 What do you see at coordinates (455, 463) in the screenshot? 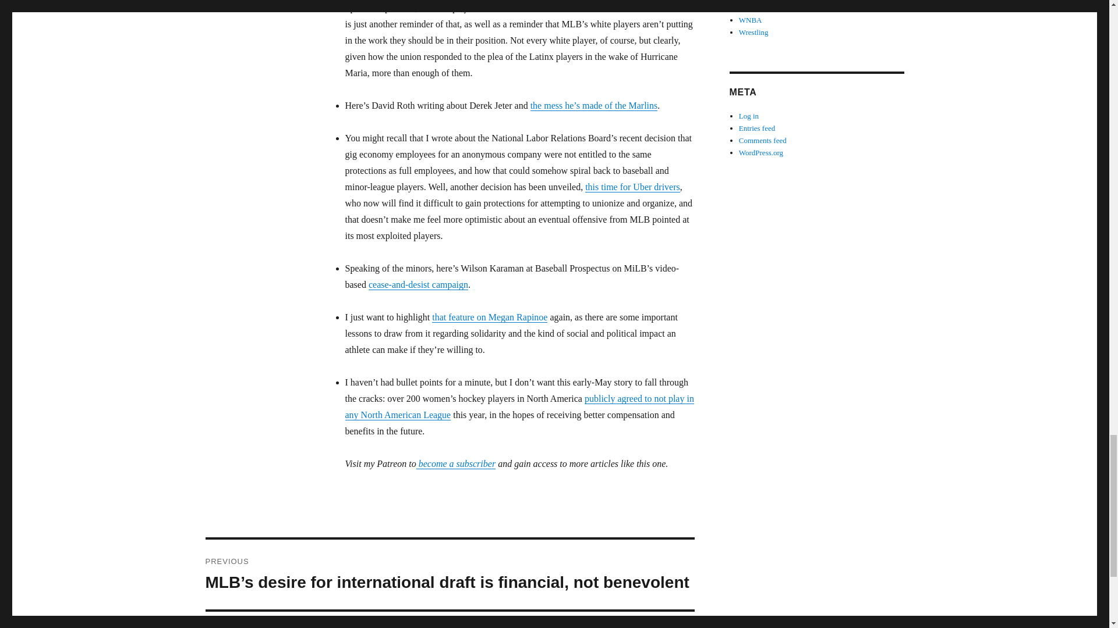
I see `become a subscriber` at bounding box center [455, 463].